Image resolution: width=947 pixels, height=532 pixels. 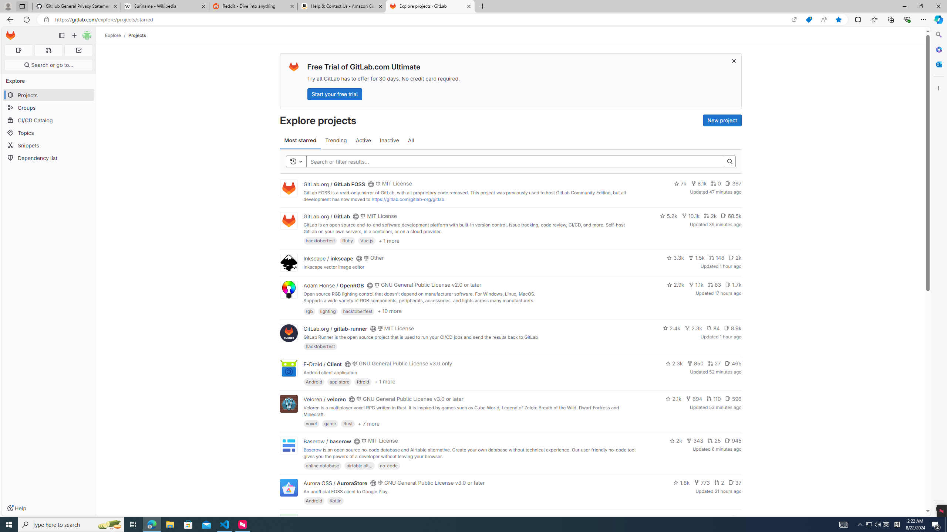 I want to click on Baserow, so click(x=312, y=450).